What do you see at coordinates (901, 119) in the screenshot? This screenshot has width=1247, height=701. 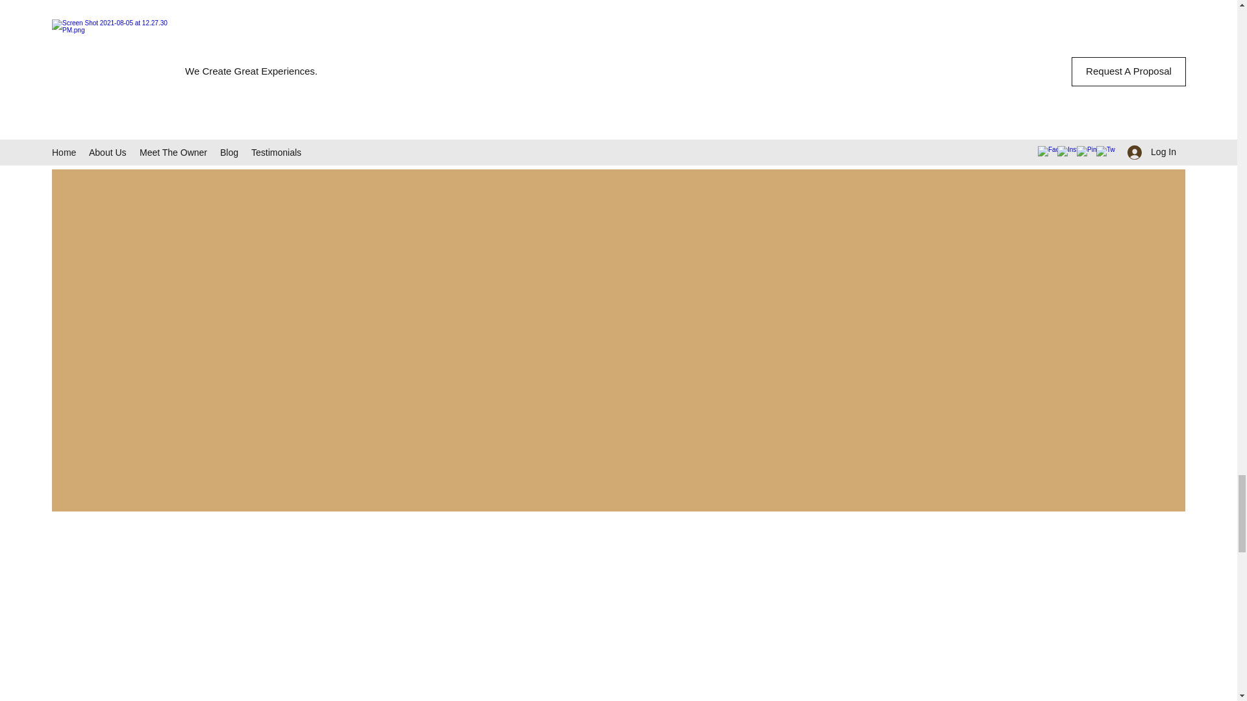 I see `Submit` at bounding box center [901, 119].